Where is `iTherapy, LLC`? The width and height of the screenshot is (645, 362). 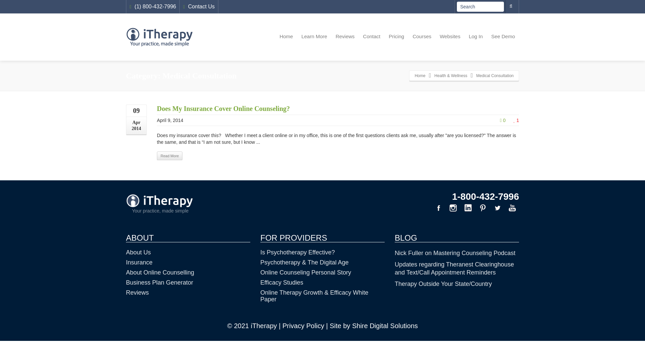 iTherapy, LLC is located at coordinates (420, 76).